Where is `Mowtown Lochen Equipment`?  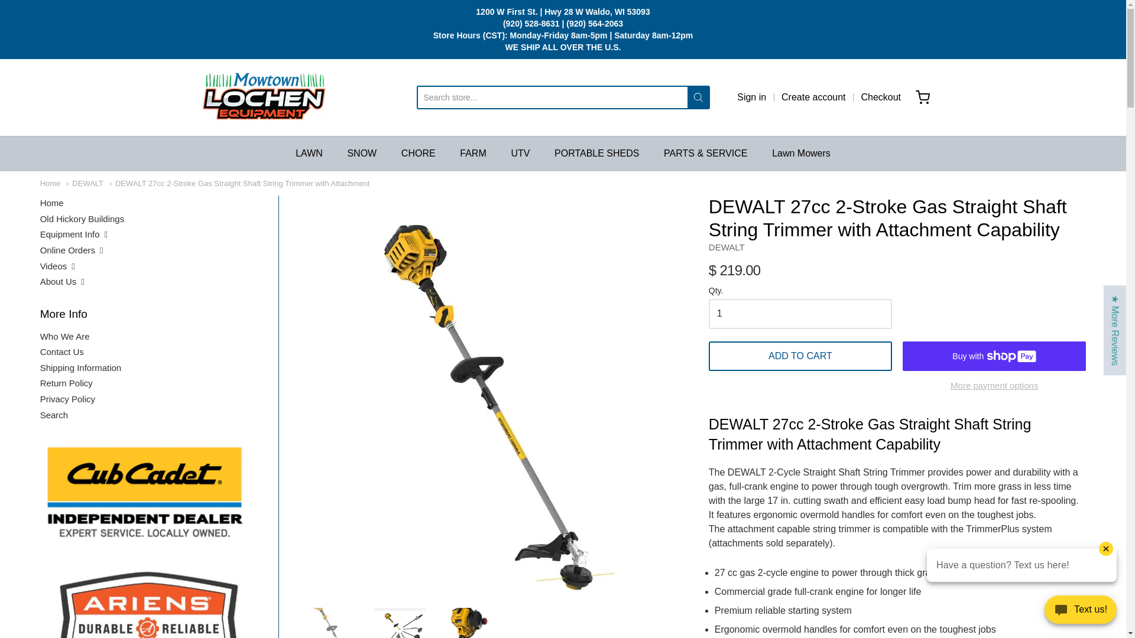 Mowtown Lochen Equipment is located at coordinates (264, 97).